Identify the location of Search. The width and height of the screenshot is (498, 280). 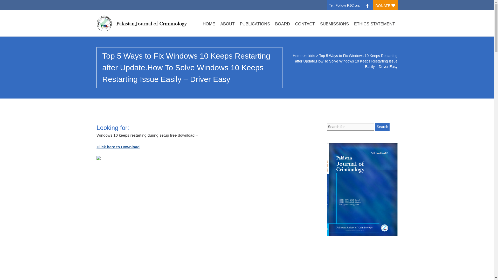
(382, 127).